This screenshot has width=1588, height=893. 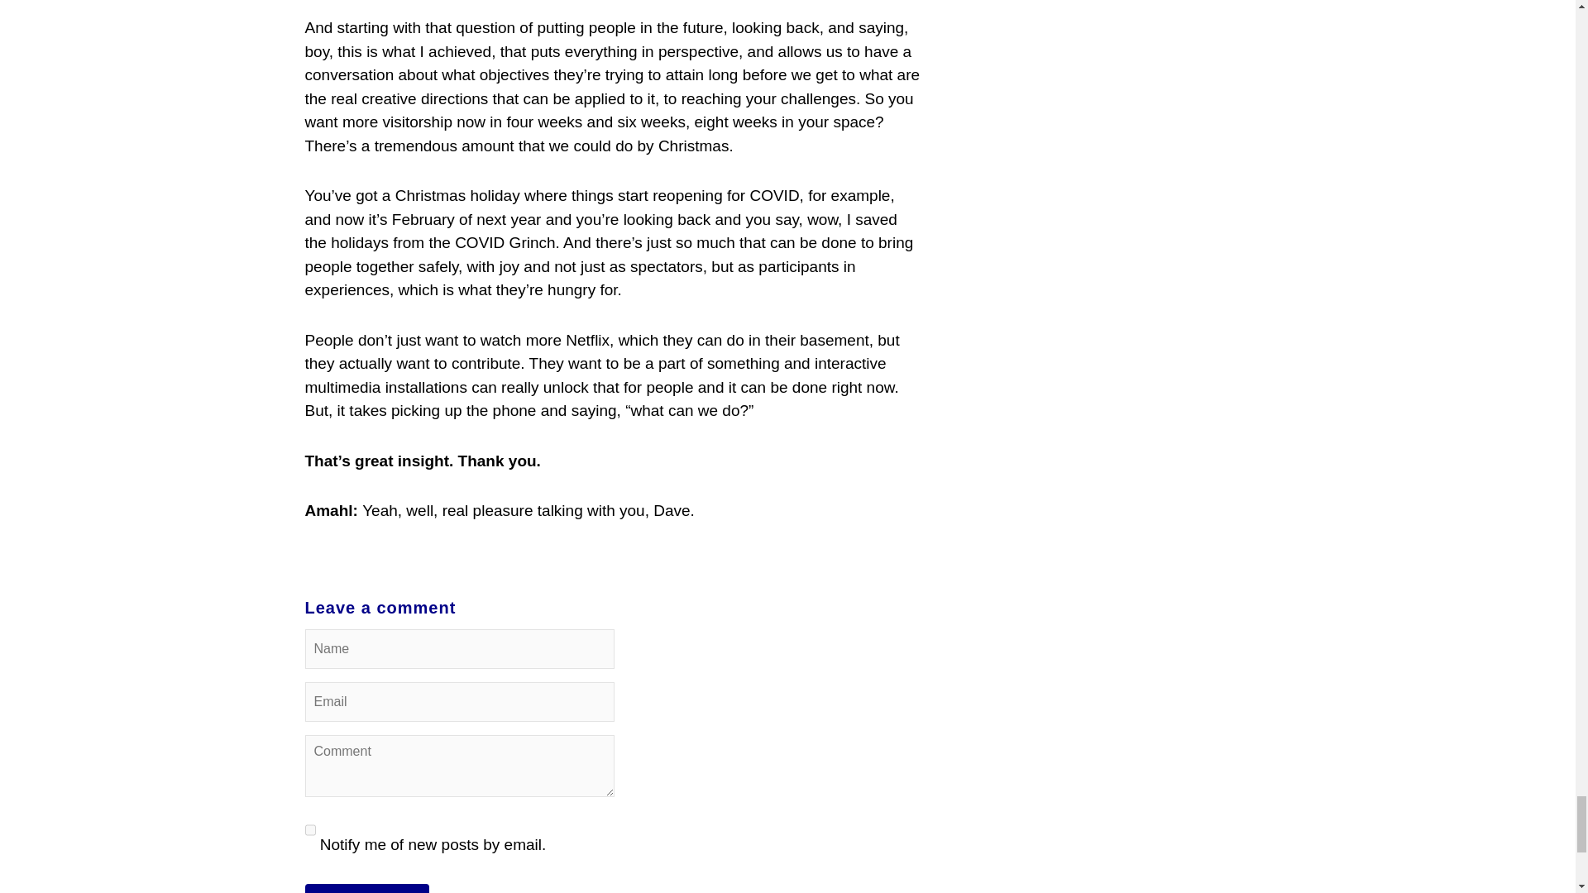 I want to click on Post Comment, so click(x=366, y=465).